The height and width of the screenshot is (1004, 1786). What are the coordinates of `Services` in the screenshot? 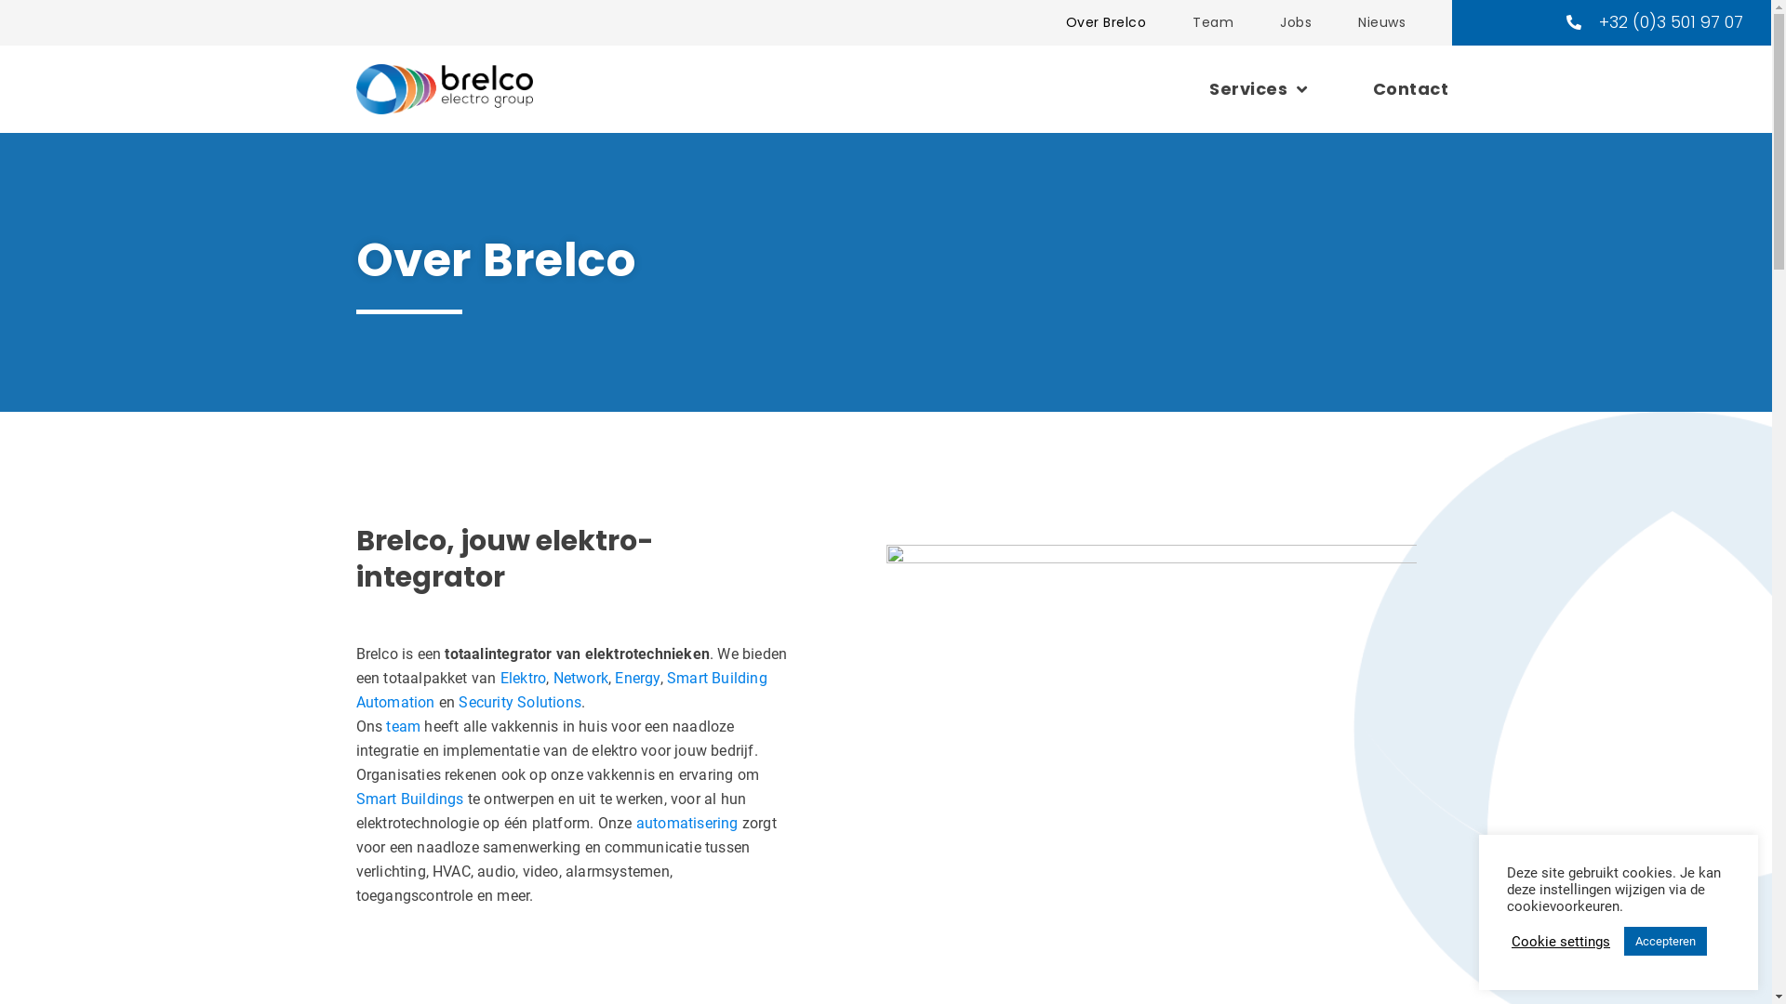 It's located at (1259, 89).